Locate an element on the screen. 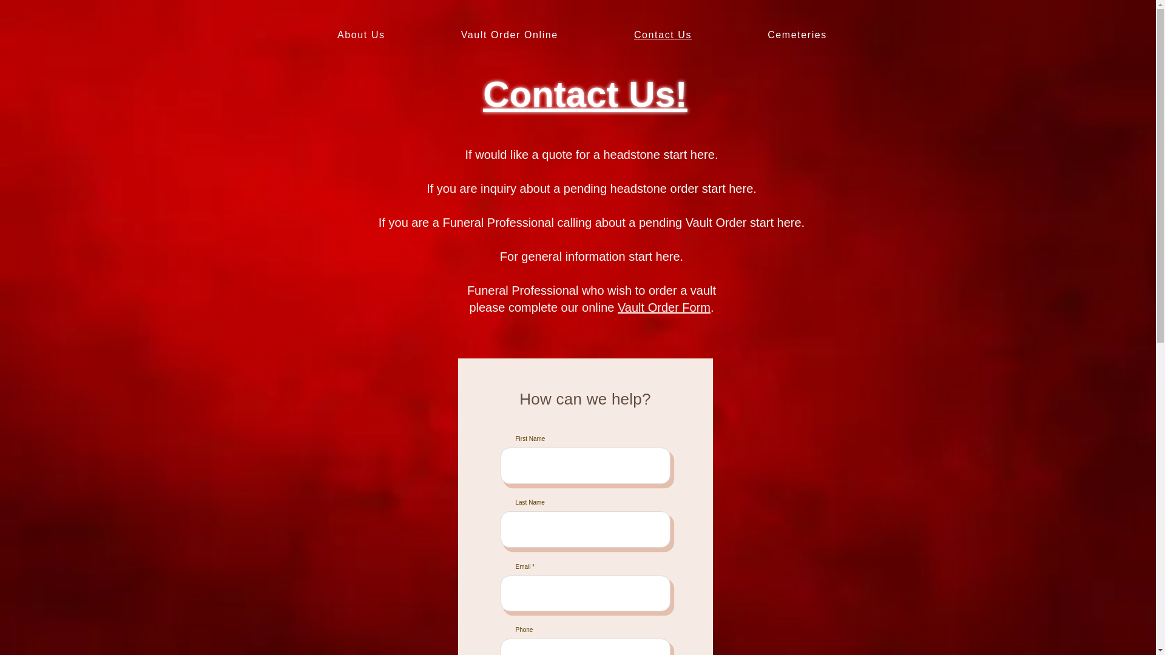  Cemeteries is located at coordinates (797, 35).